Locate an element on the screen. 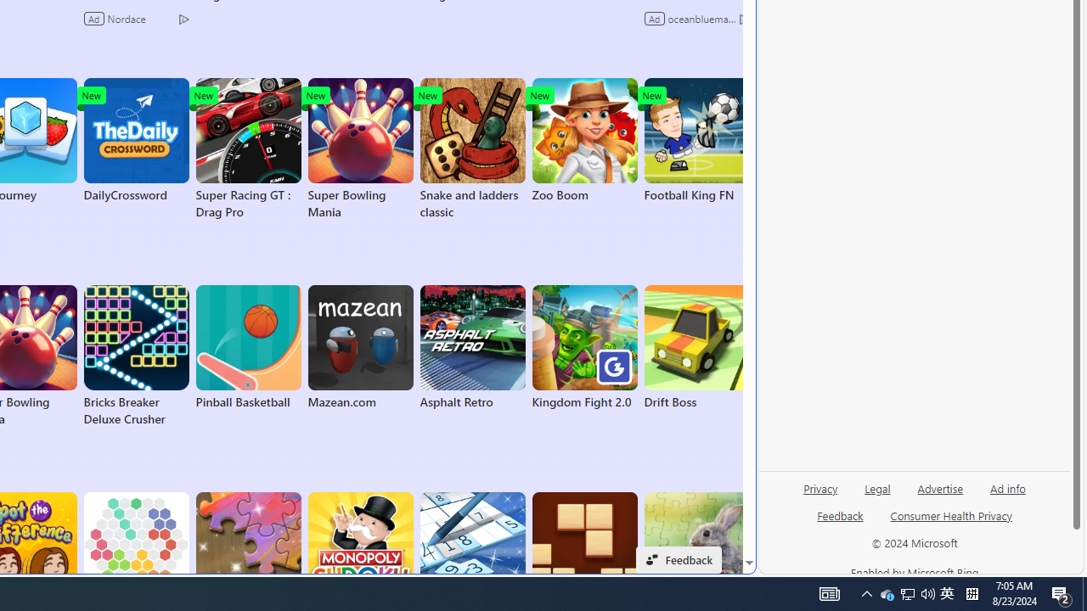 This screenshot has height=611, width=1087. Super Bowling Mania is located at coordinates (360, 149).